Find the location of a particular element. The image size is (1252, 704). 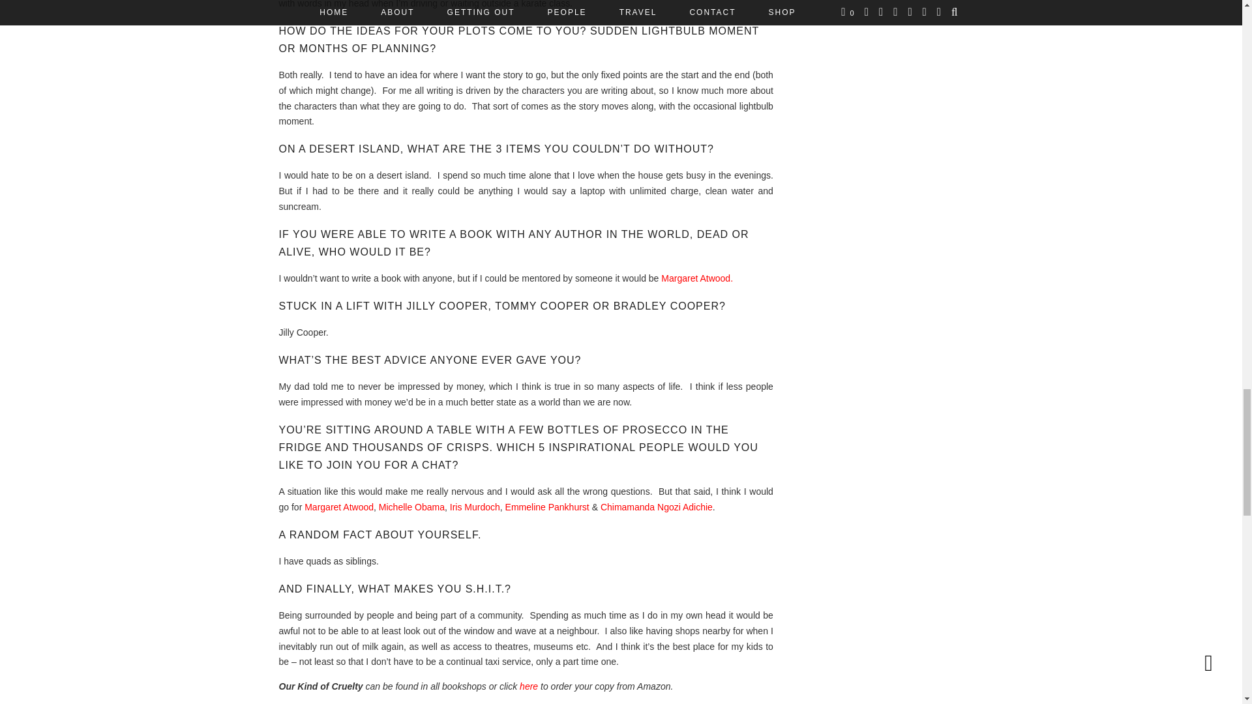

Michelle Obama is located at coordinates (411, 507).